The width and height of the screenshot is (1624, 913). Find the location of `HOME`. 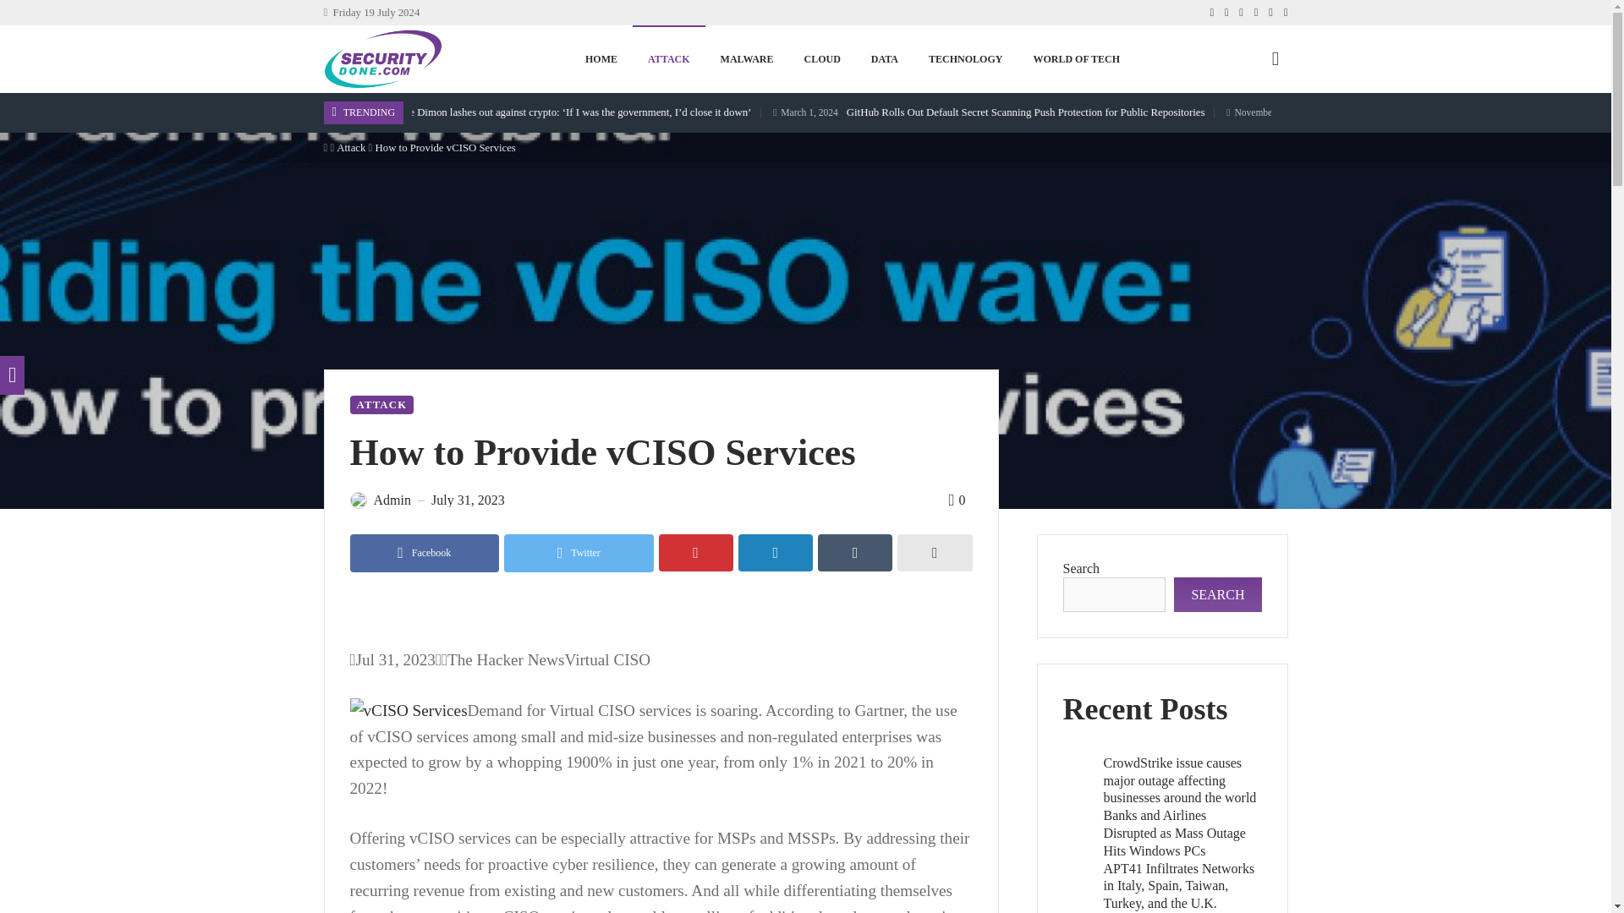

HOME is located at coordinates (601, 59).